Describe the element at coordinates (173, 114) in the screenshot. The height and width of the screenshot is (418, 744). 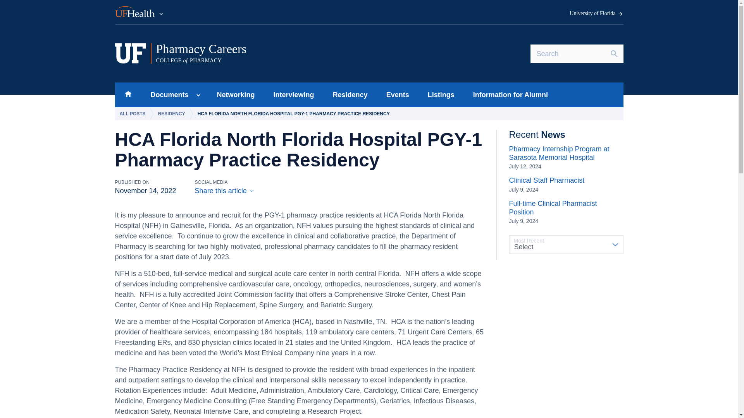
I see `Share this article` at that location.